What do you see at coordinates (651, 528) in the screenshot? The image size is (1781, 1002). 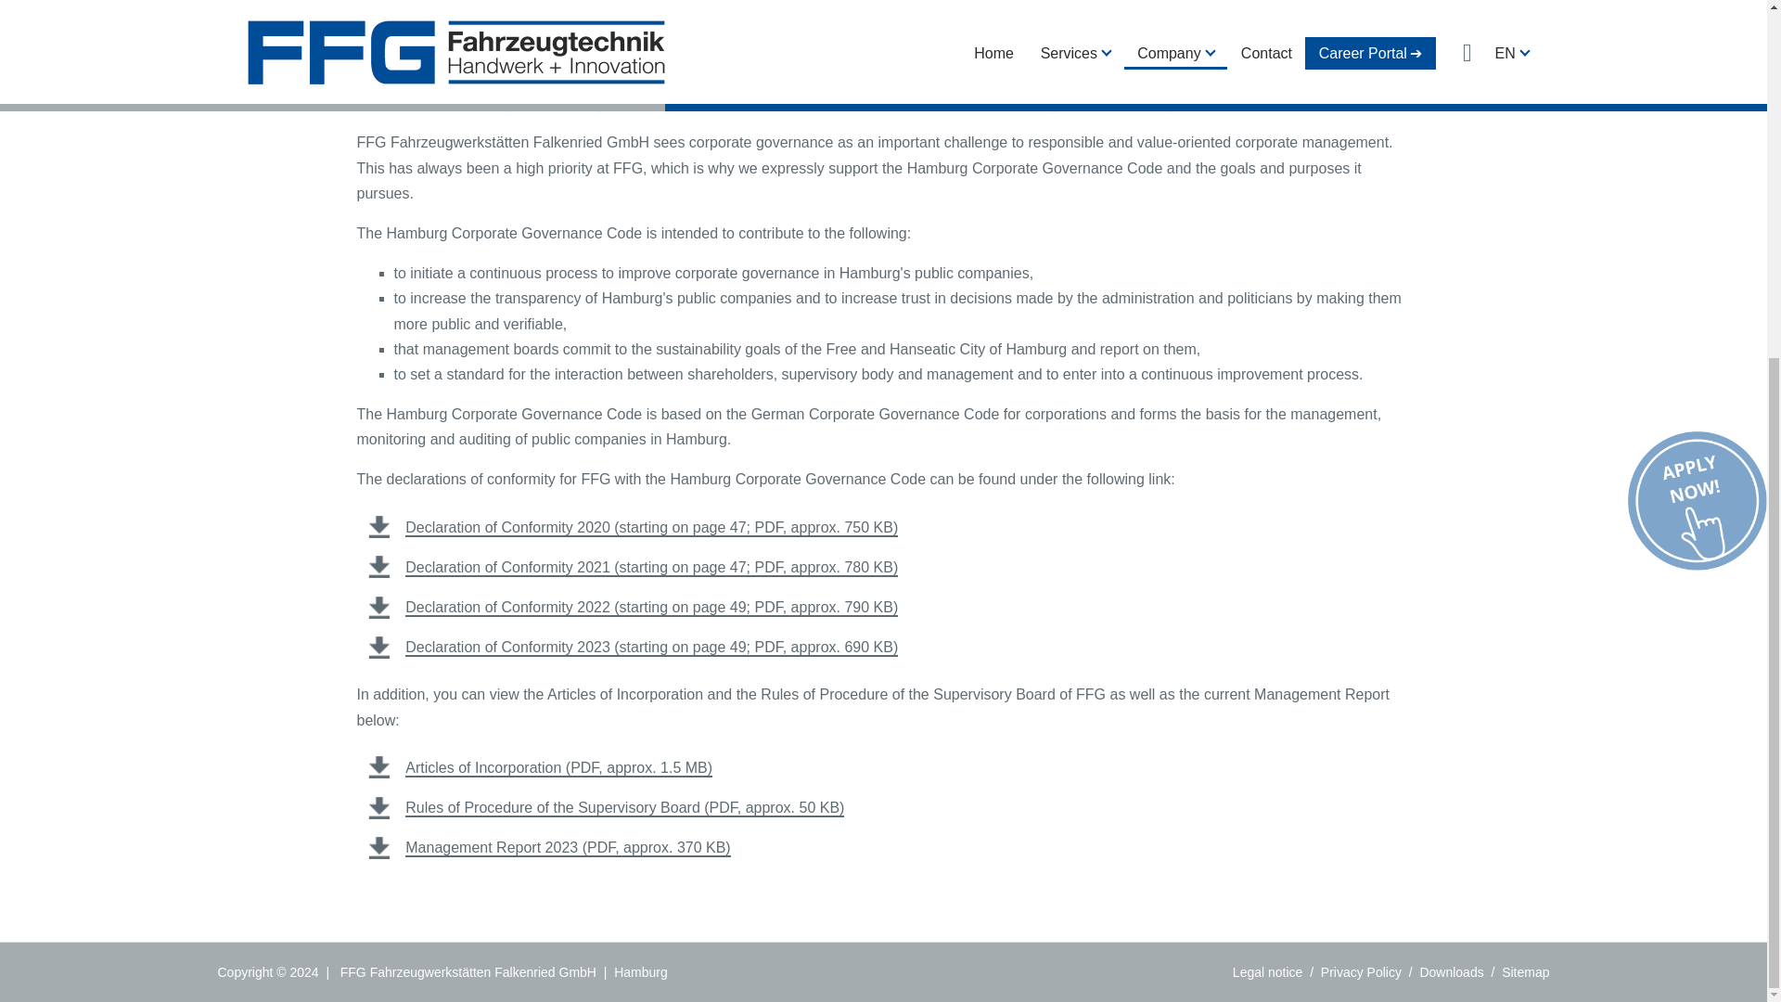 I see `Download Declaration of Conformity 2020` at bounding box center [651, 528].